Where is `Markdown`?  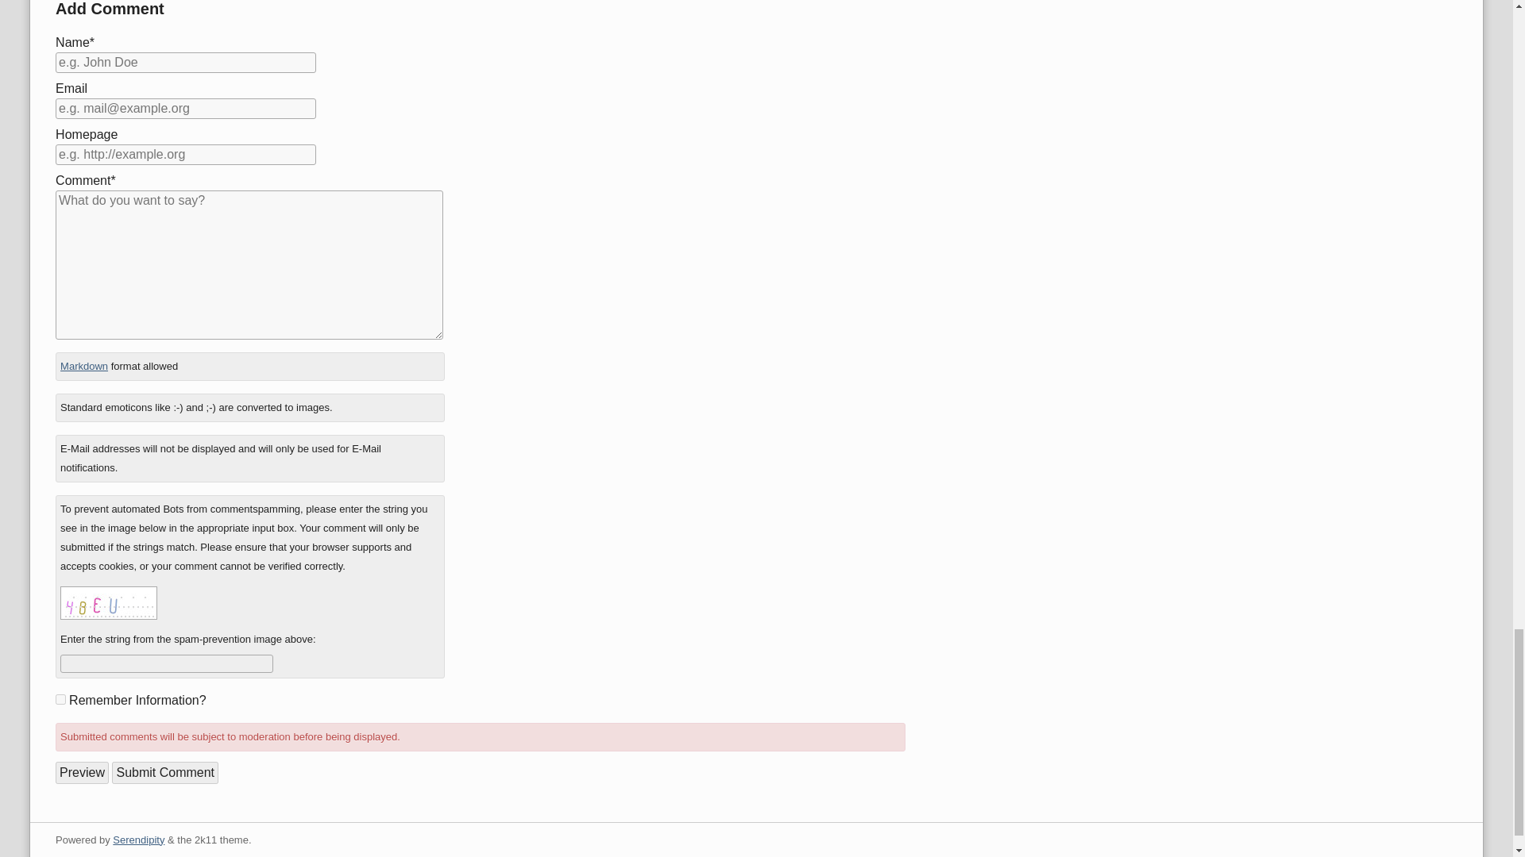 Markdown is located at coordinates (84, 365).